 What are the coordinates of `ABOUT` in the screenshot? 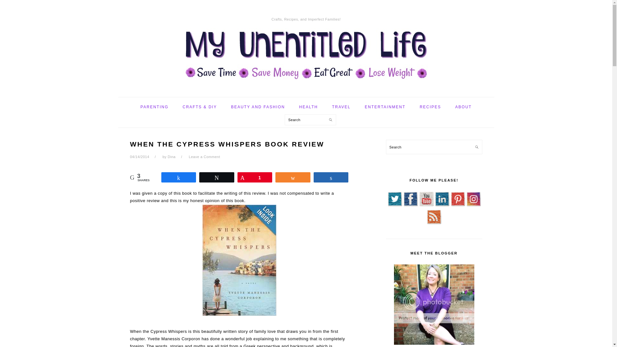 It's located at (463, 107).